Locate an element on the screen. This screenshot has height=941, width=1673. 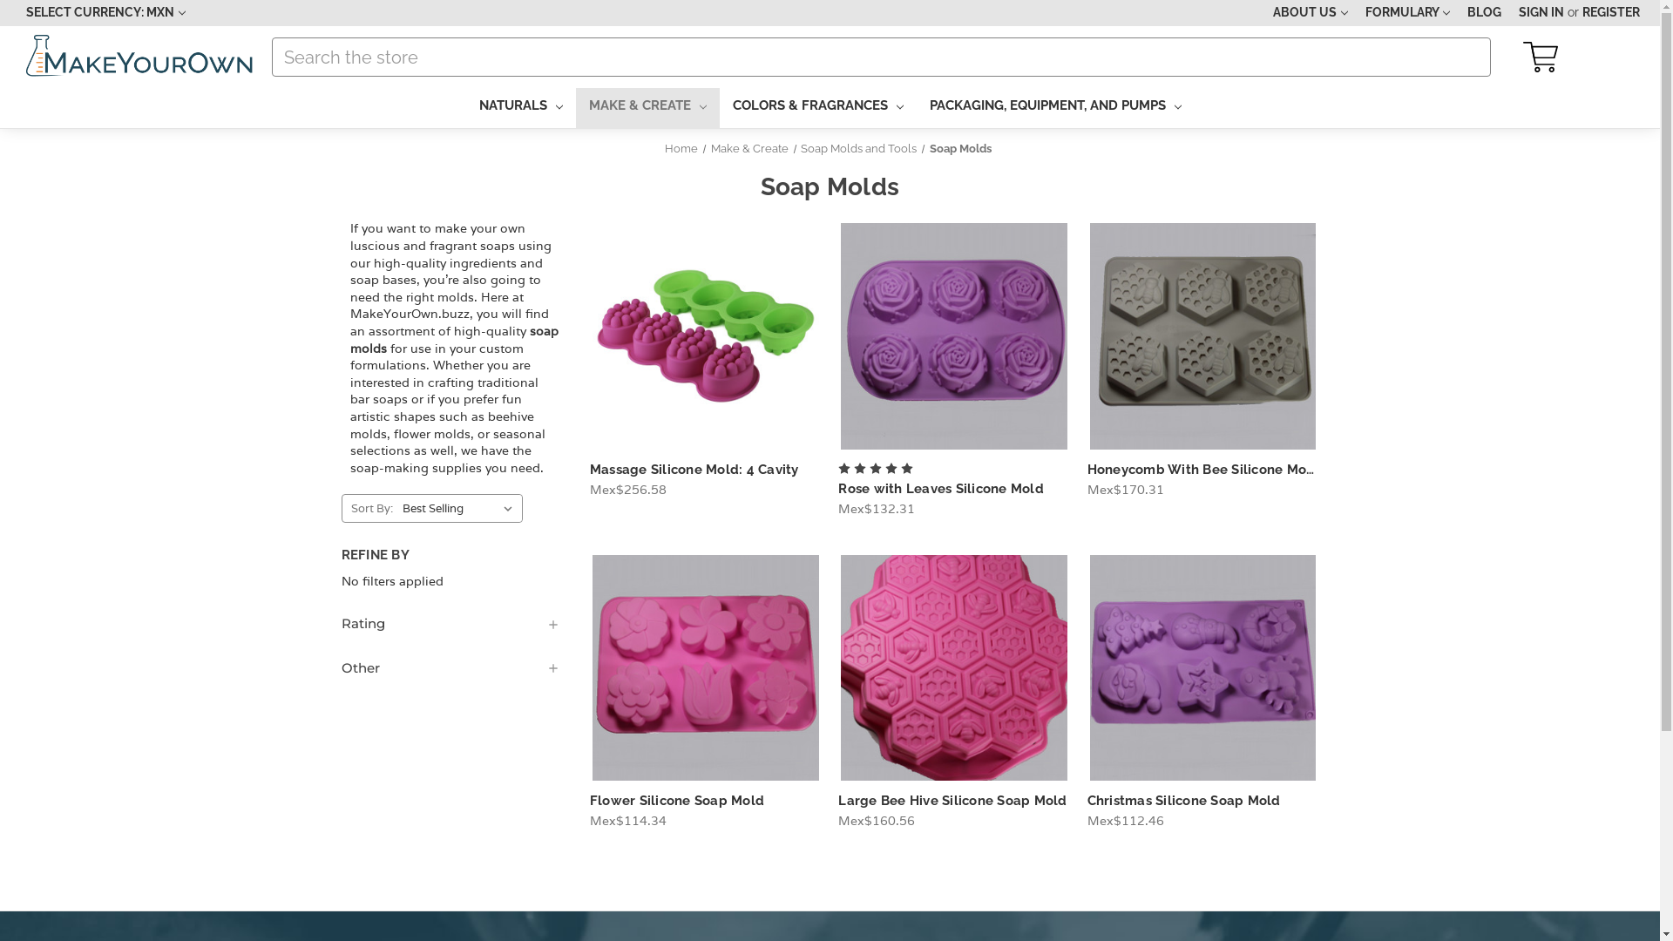
Honeycomb With Bee Silicone Mold is located at coordinates (1204, 470).